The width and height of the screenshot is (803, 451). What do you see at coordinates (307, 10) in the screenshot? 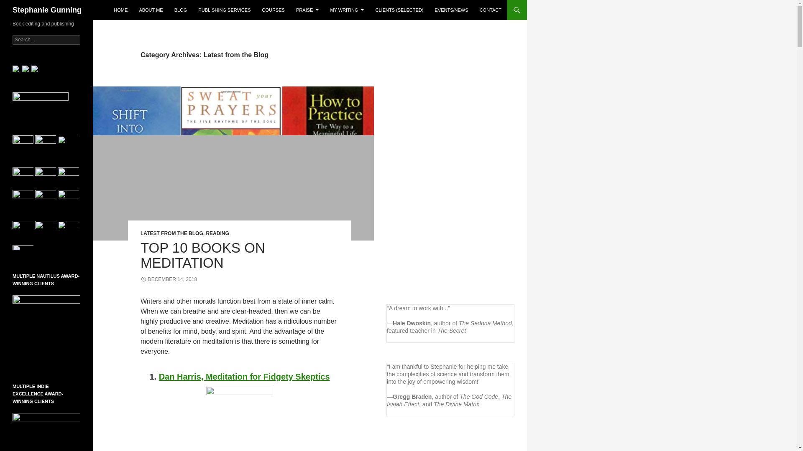
I see `PRAISE` at bounding box center [307, 10].